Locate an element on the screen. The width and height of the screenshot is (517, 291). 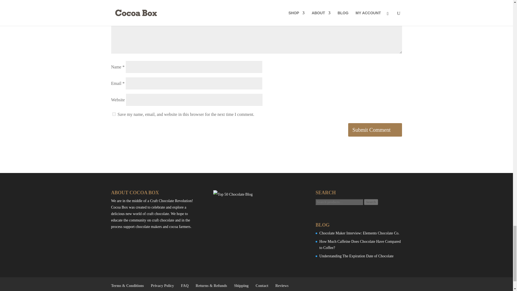
Submit Comment is located at coordinates (375, 130).